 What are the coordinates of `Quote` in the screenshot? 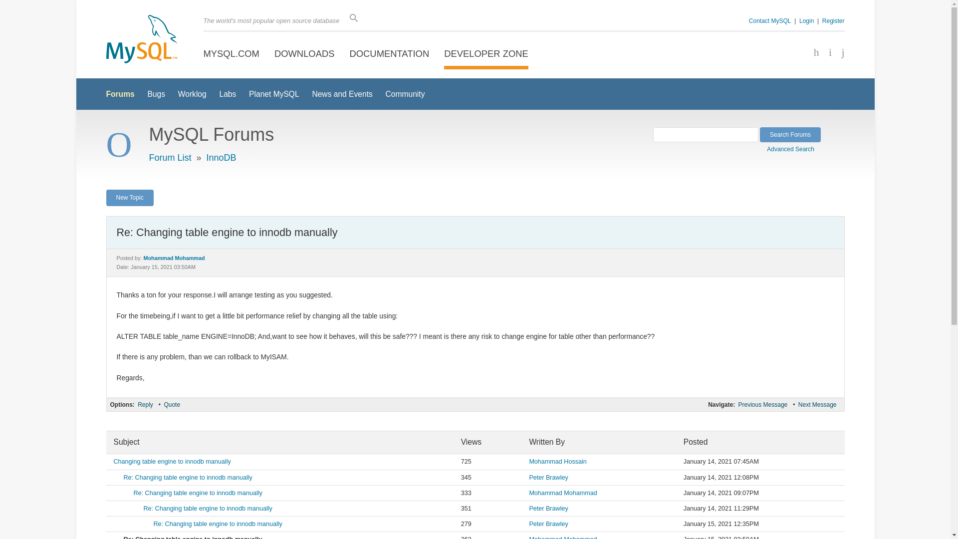 It's located at (172, 404).